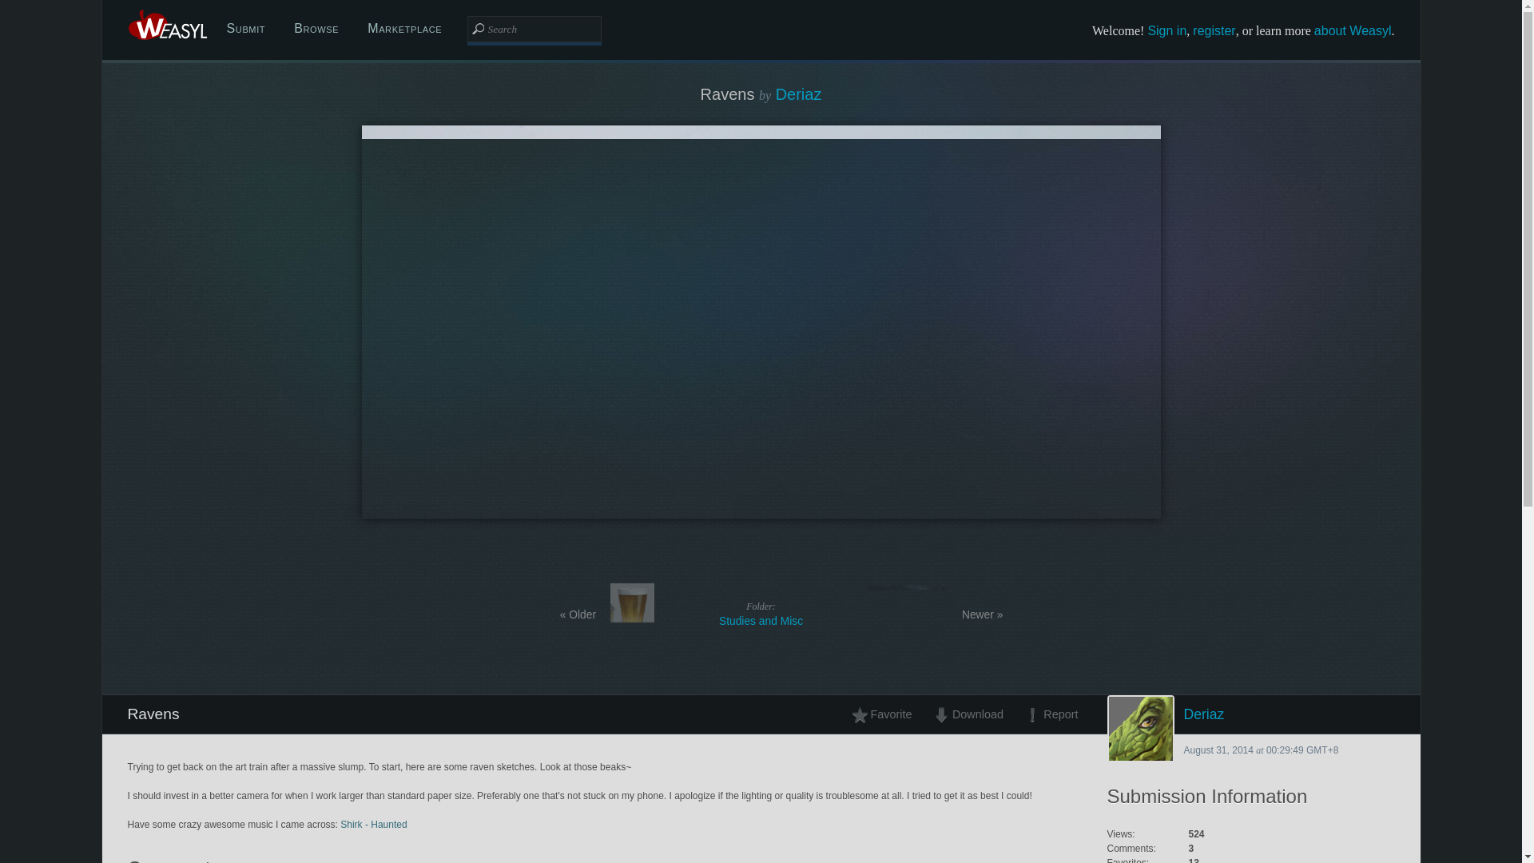  Describe the element at coordinates (1353, 30) in the screenshot. I see `about Weasyl` at that location.